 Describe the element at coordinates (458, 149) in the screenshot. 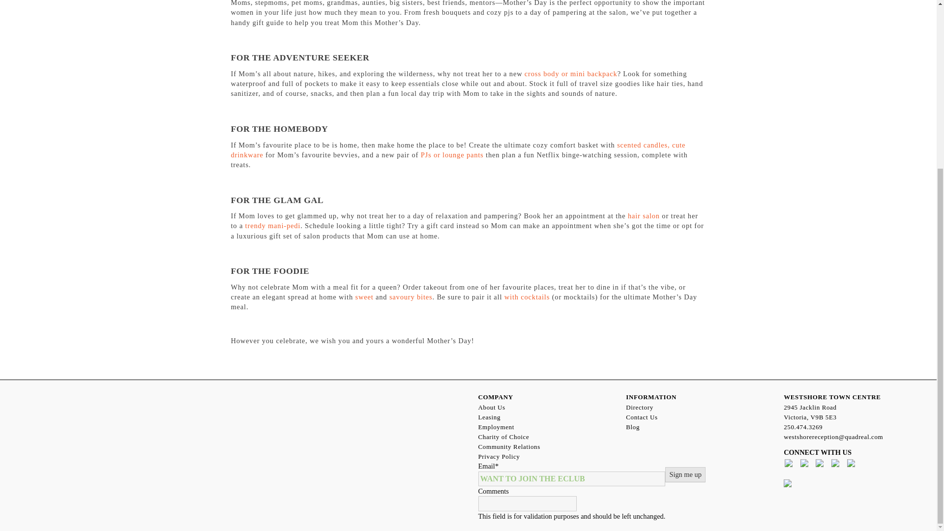

I see `scented candles, cute drinkware` at that location.